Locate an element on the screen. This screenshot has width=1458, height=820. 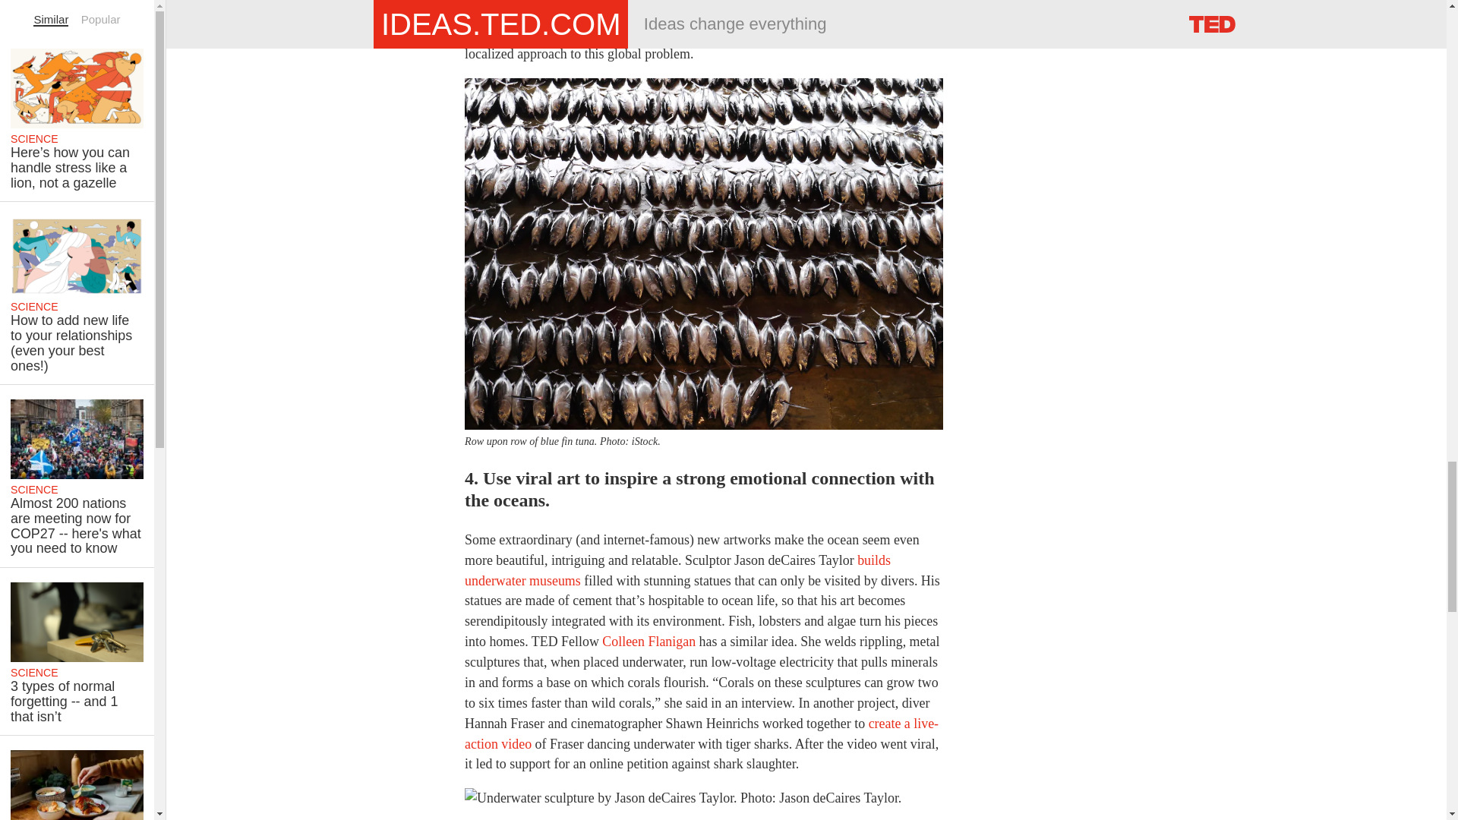
praise and large-scale funding is located at coordinates (708, 33).